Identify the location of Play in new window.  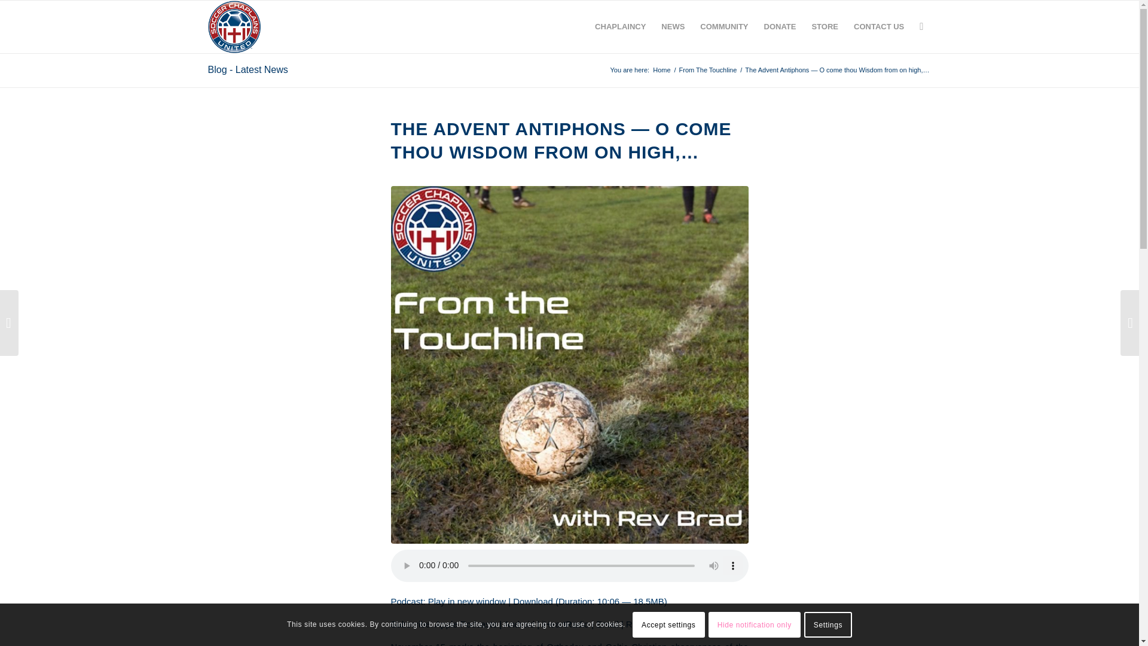
(467, 601).